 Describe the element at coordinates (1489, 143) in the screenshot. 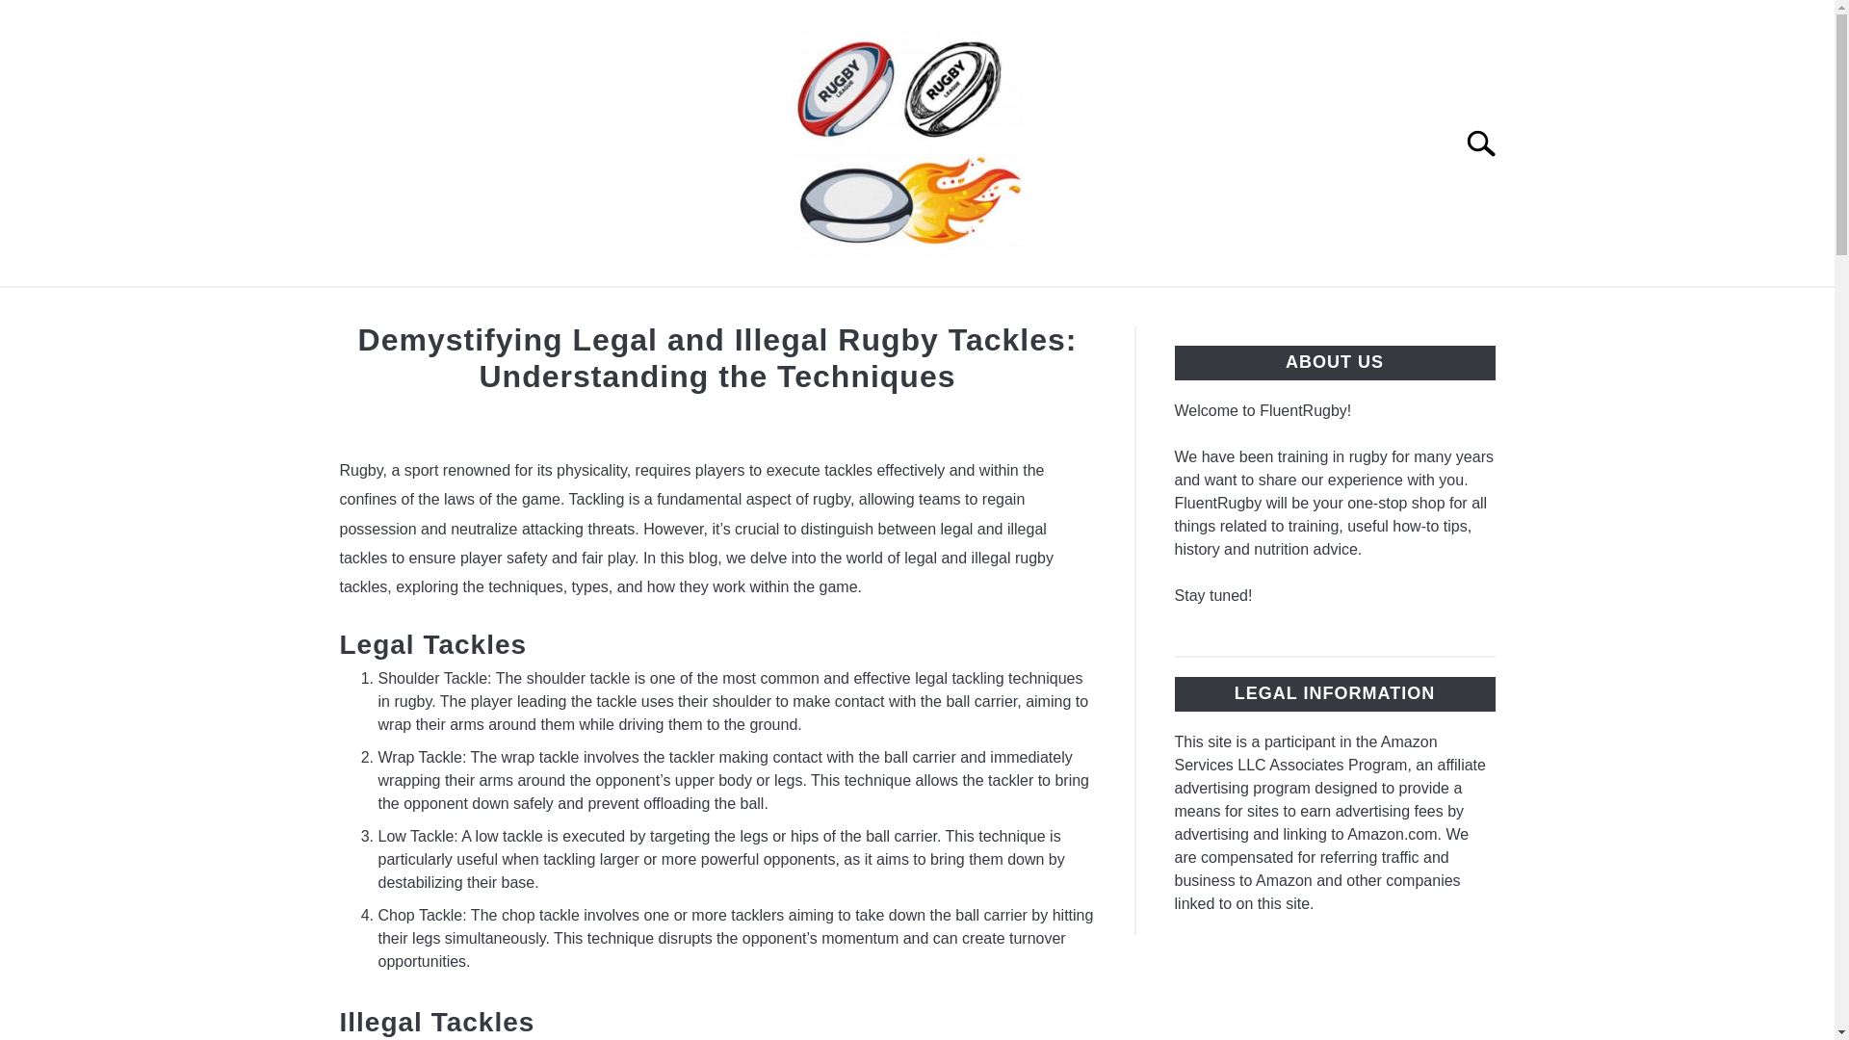

I see `Search` at that location.